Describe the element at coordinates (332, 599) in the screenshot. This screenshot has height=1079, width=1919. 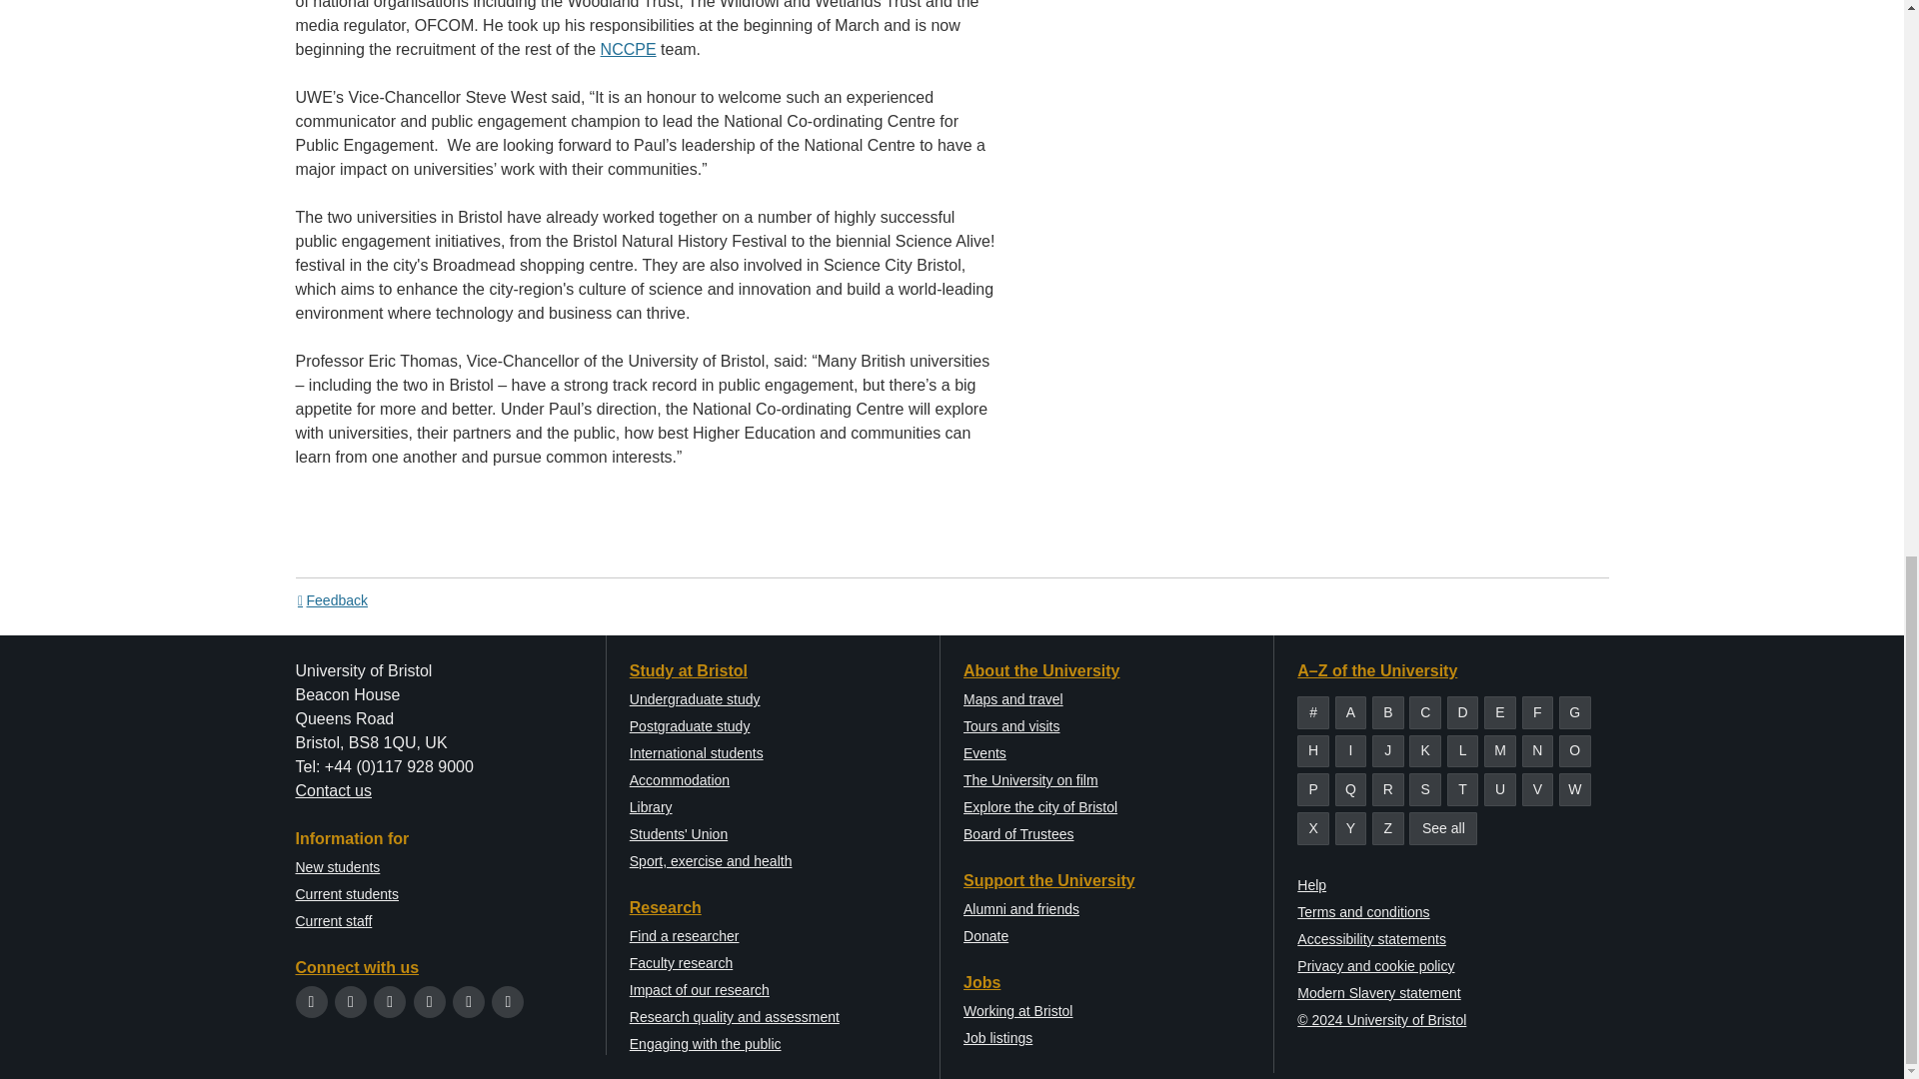
I see `Feedback` at that location.